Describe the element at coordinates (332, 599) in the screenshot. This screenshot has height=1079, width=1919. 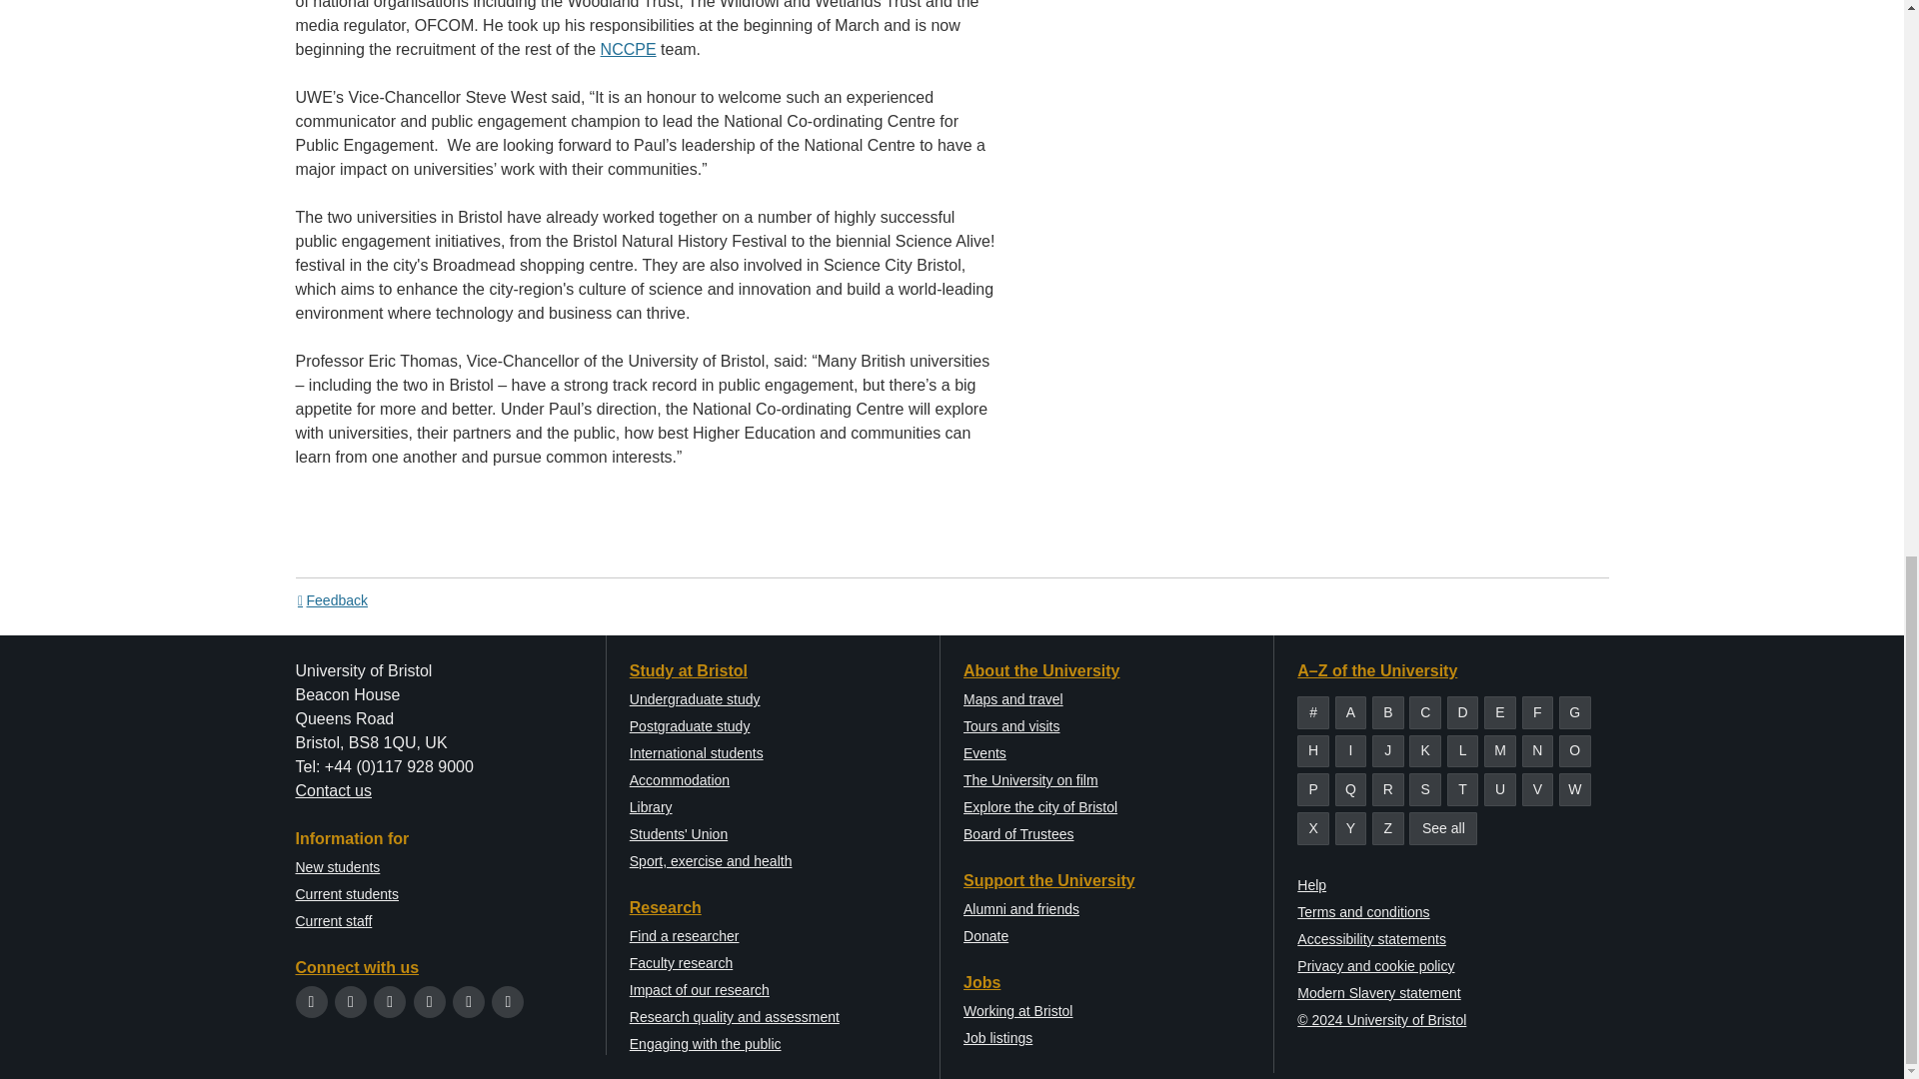
I see `Feedback` at that location.